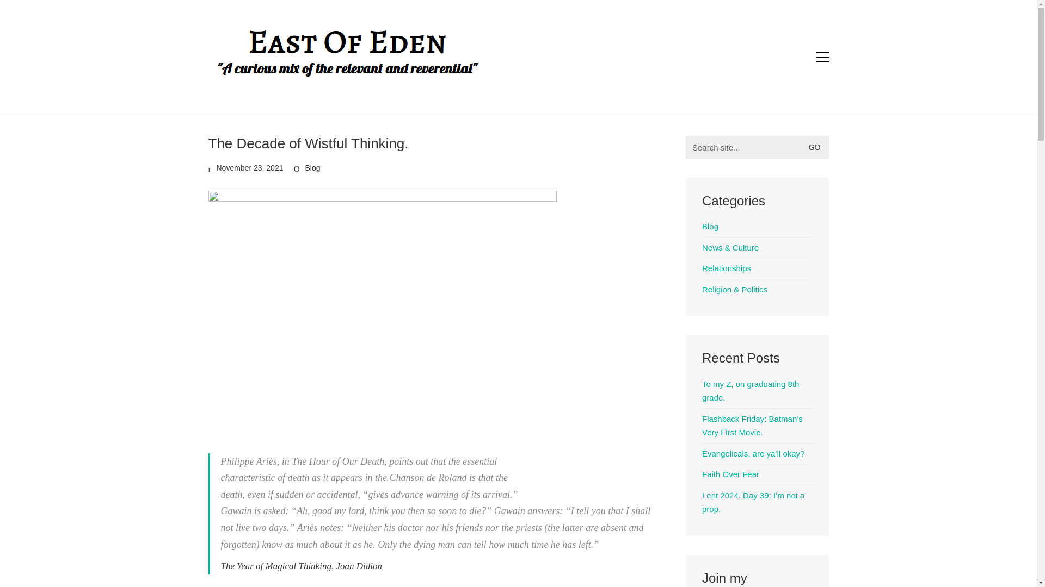 Image resolution: width=1045 pixels, height=587 pixels. What do you see at coordinates (312, 168) in the screenshot?
I see `Blog` at bounding box center [312, 168].